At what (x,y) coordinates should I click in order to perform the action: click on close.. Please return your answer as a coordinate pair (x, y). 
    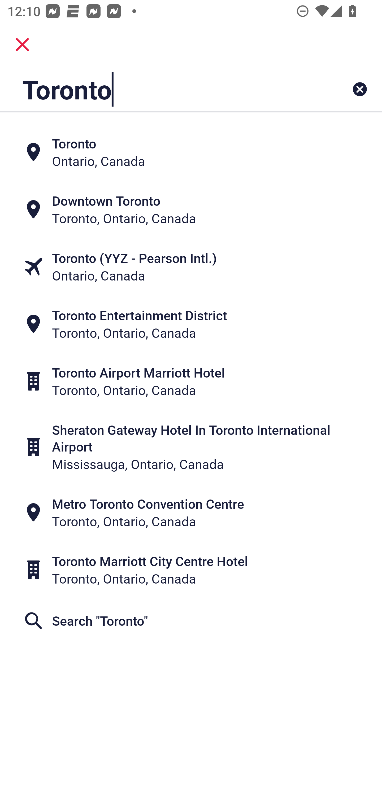
    Looking at the image, I should click on (22, 45).